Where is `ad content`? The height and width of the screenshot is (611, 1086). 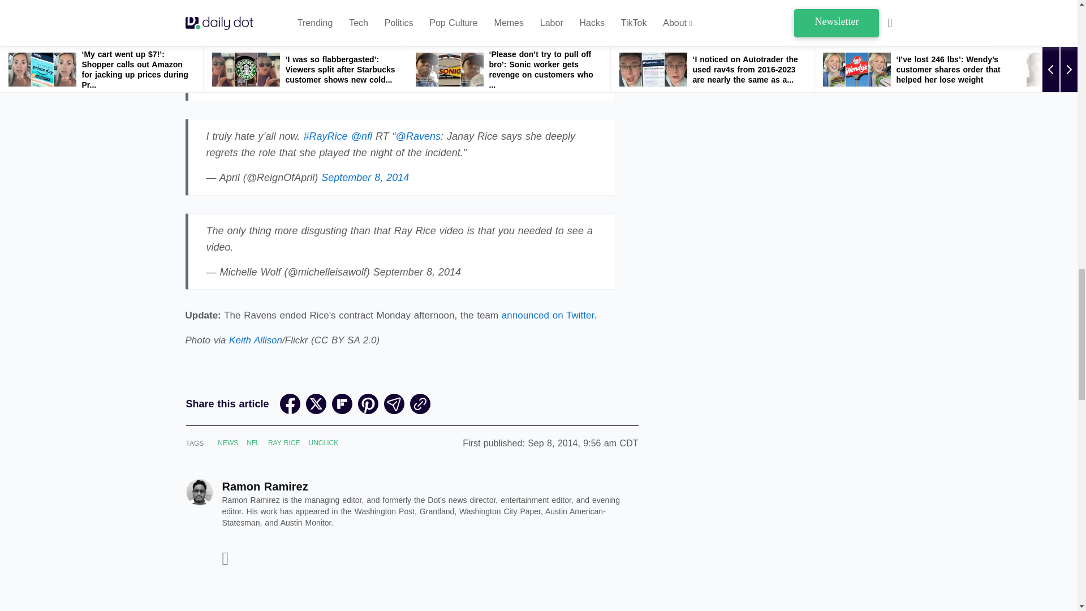
ad content is located at coordinates (411, 596).